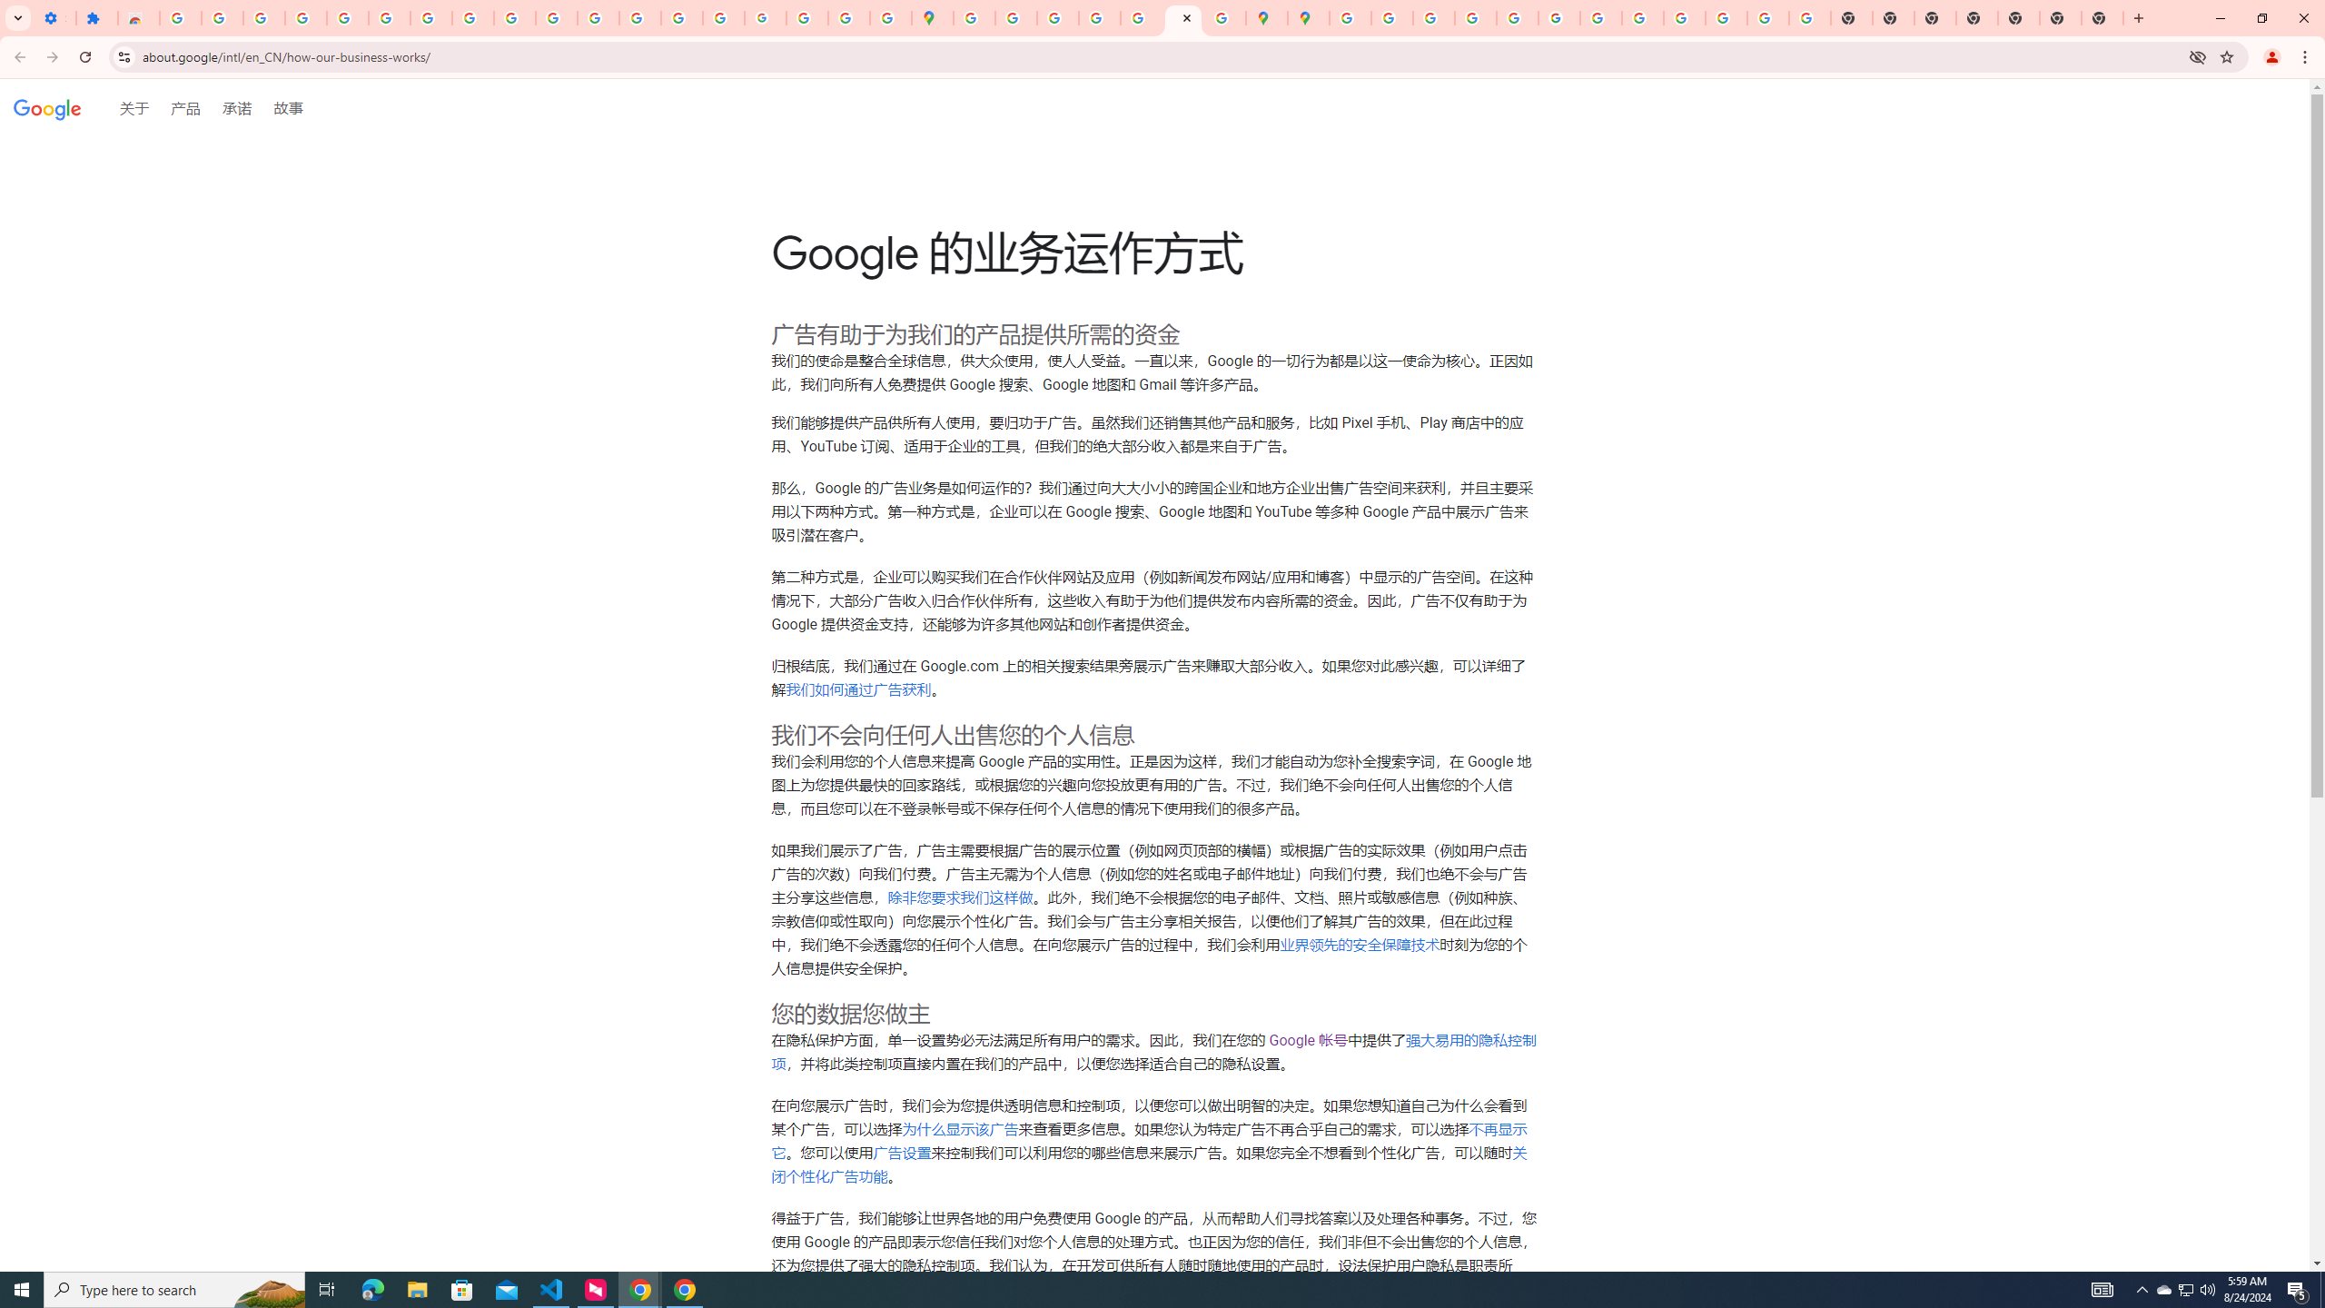 This screenshot has height=1308, width=2325. What do you see at coordinates (47, 109) in the screenshot?
I see `Google` at bounding box center [47, 109].